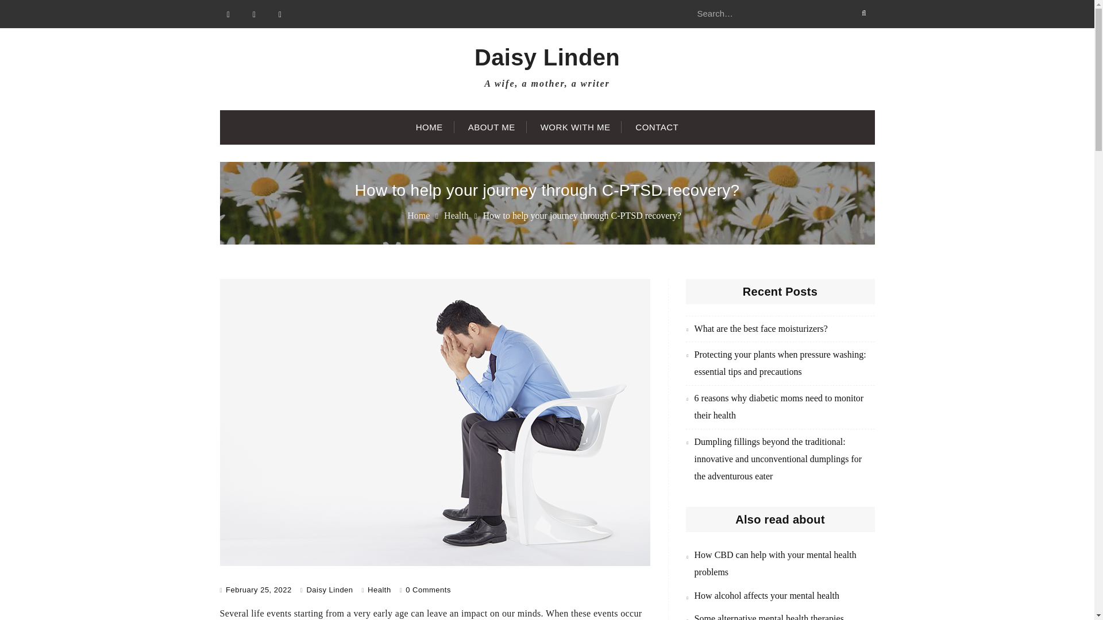 The height and width of the screenshot is (620, 1103). Describe the element at coordinates (492, 127) in the screenshot. I see `ABOUT ME` at that location.